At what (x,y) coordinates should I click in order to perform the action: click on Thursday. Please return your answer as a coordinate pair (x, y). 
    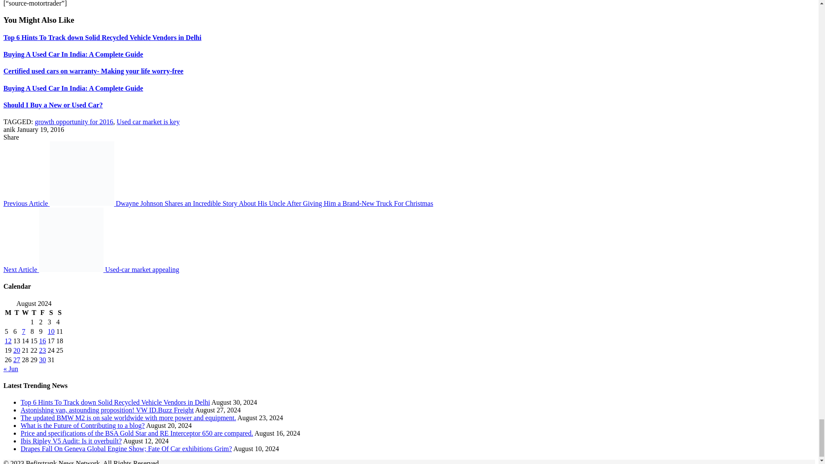
    Looking at the image, I should click on (34, 313).